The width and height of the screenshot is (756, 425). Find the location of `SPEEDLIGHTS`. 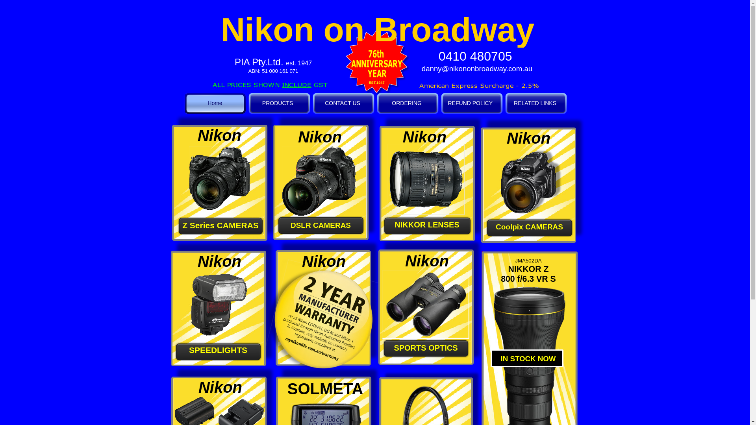

SPEEDLIGHTS is located at coordinates (218, 352).